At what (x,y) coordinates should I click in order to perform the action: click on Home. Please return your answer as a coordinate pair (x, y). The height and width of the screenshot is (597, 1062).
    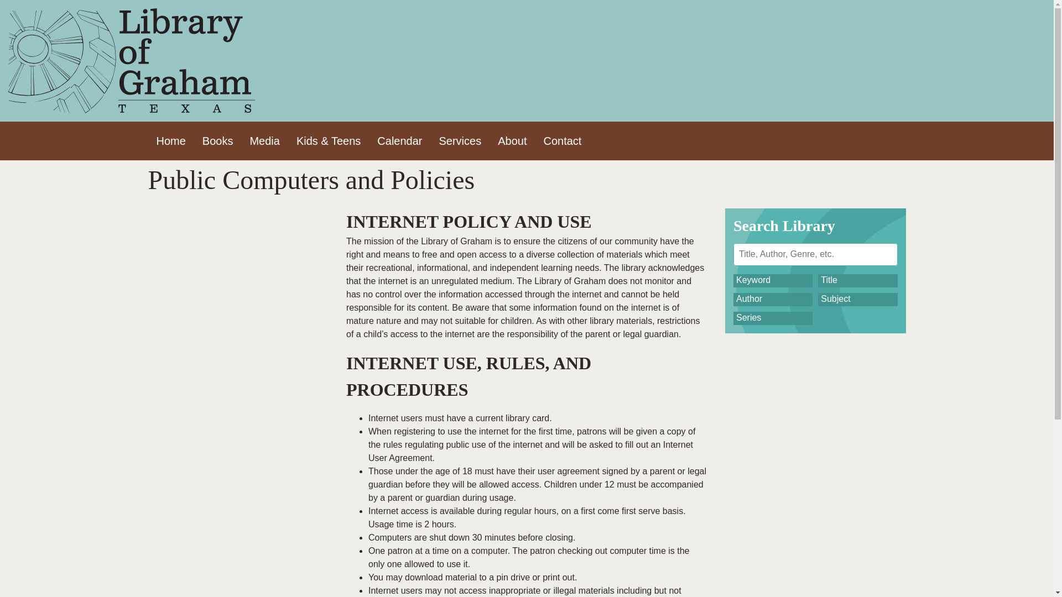
    Looking at the image, I should click on (171, 141).